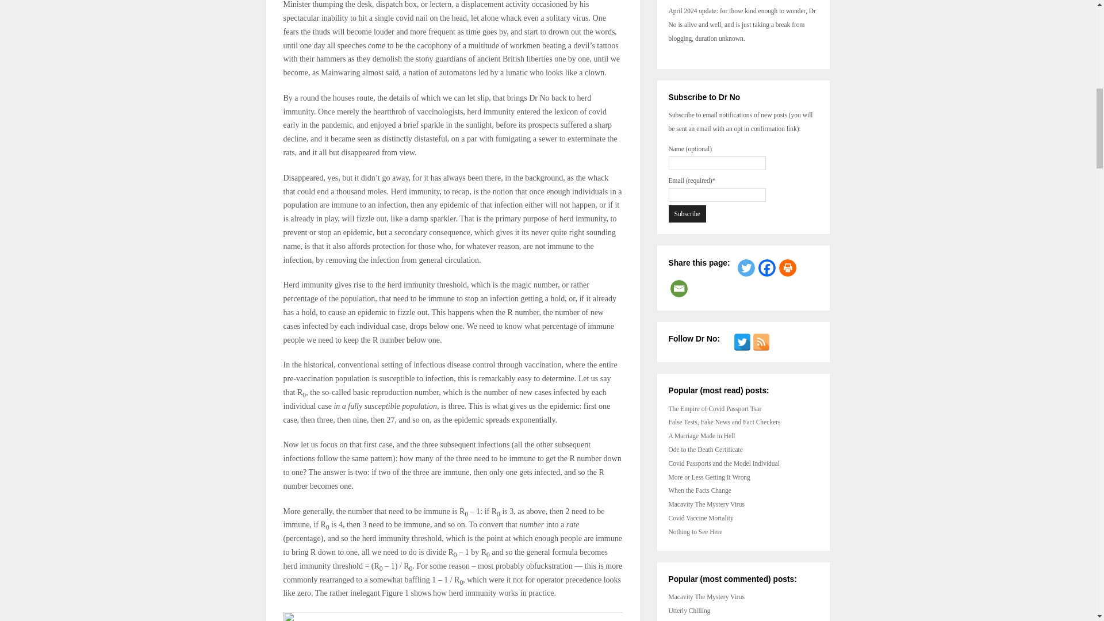  I want to click on Twitter, so click(742, 342).